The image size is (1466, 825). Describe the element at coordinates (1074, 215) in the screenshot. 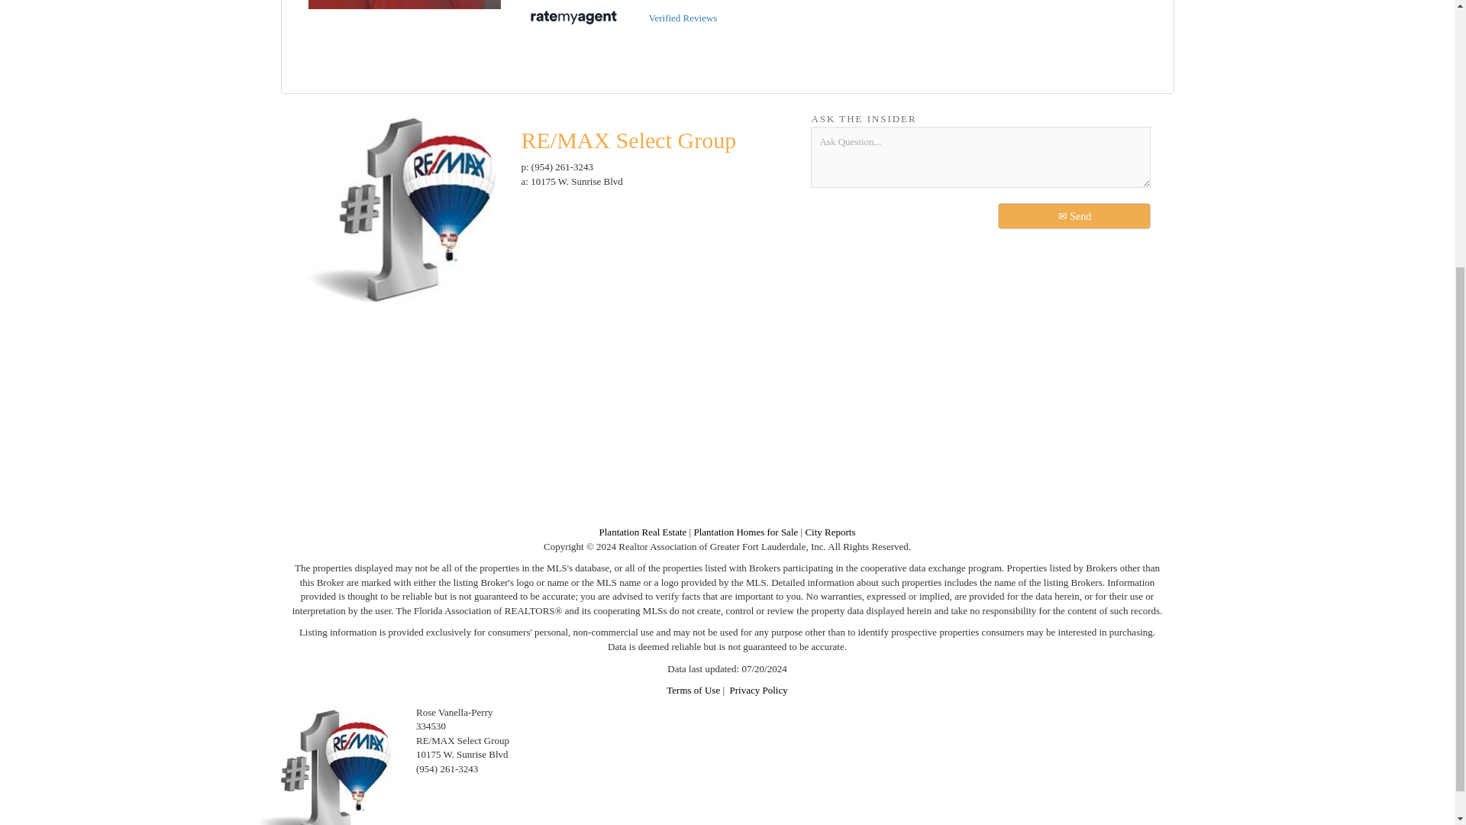

I see `Send` at that location.